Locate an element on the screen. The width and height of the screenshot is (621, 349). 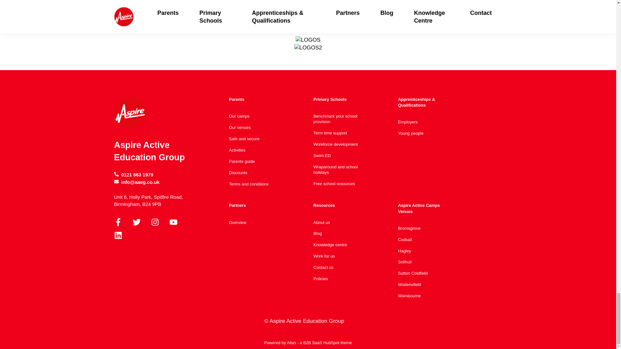
LOGOS2 is located at coordinates (308, 48).